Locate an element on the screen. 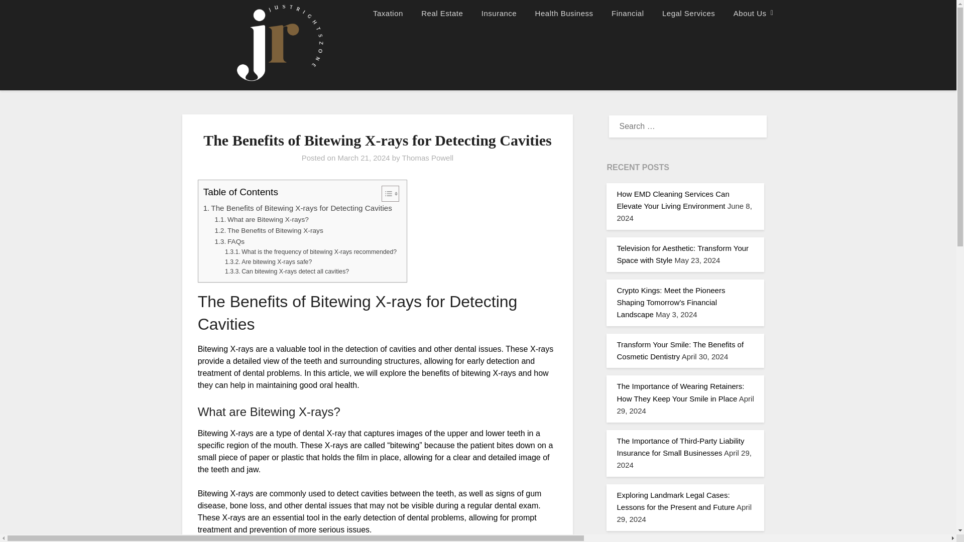 This screenshot has height=542, width=964. Health Business is located at coordinates (564, 14).